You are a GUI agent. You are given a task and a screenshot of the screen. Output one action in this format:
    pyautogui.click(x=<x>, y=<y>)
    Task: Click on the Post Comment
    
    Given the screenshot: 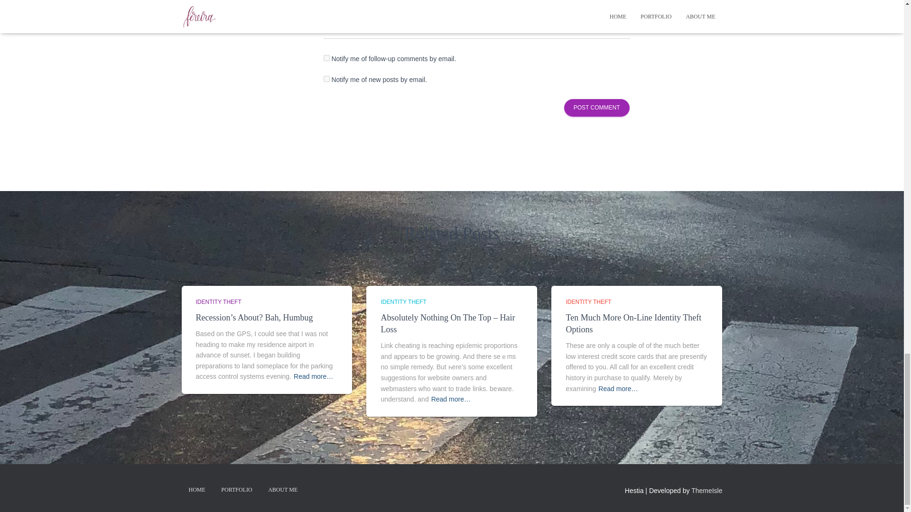 What is the action you would take?
    pyautogui.click(x=596, y=108)
    